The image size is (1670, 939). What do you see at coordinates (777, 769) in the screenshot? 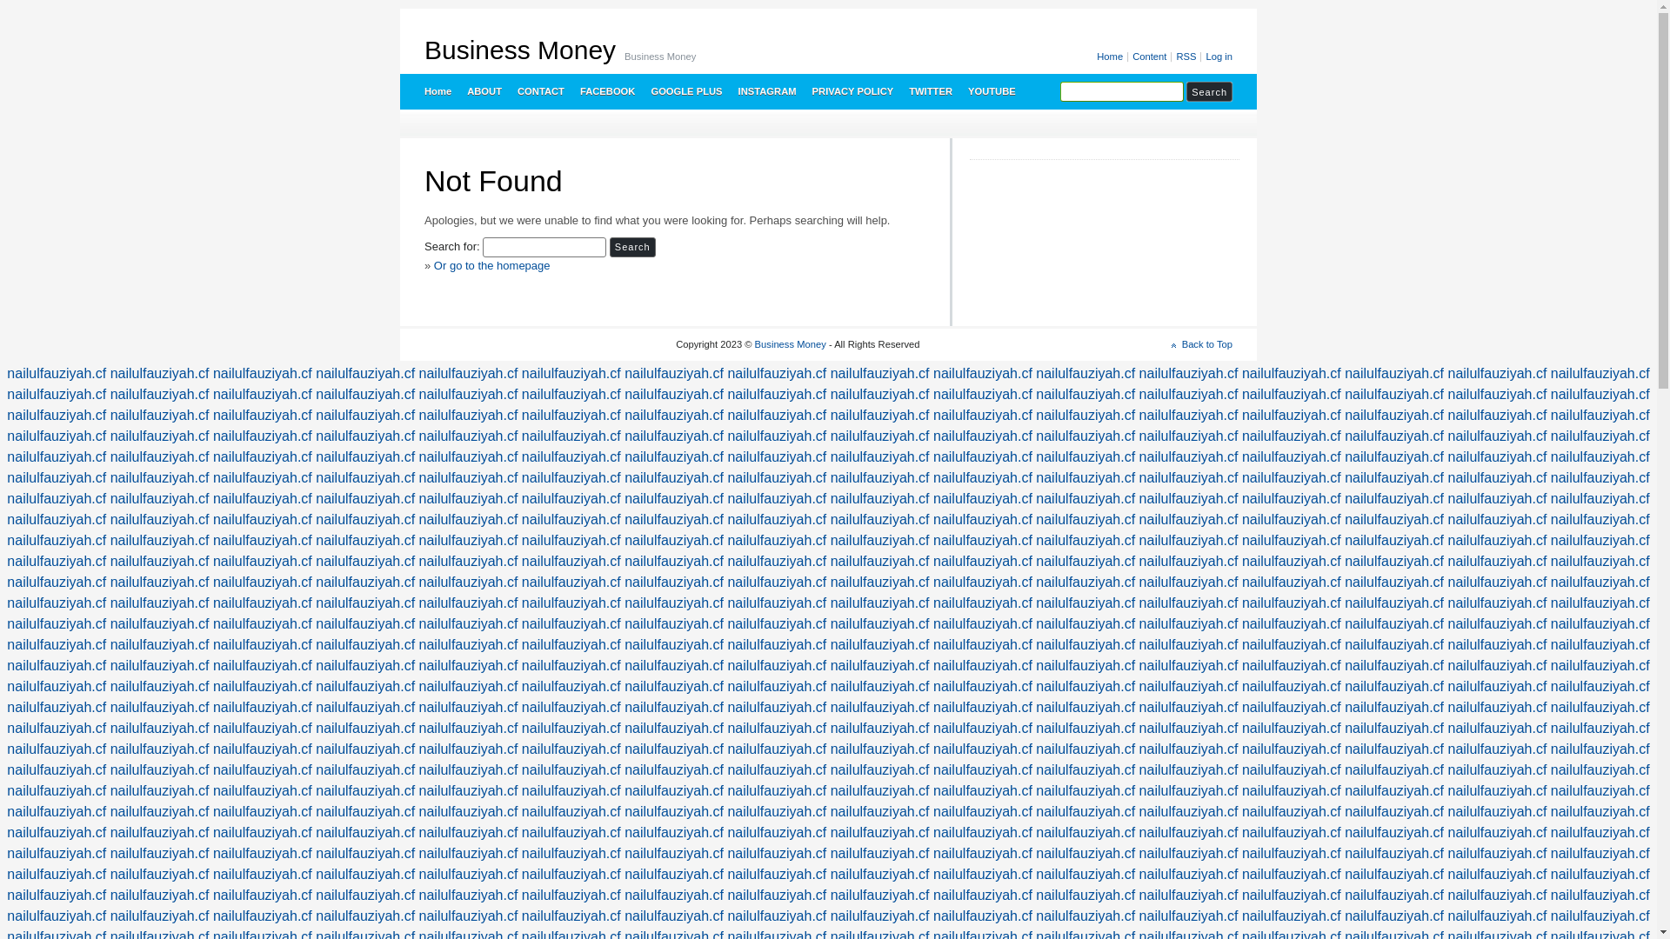
I see `nailulfauziyah.cf` at bounding box center [777, 769].